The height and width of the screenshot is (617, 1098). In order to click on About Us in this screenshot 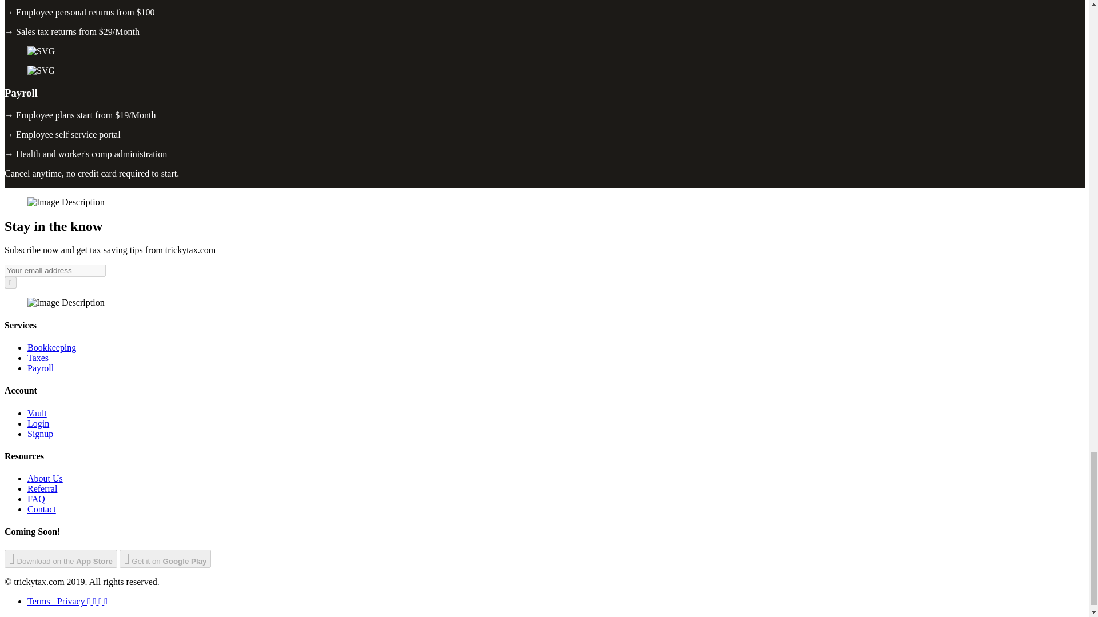, I will do `click(45, 478)`.